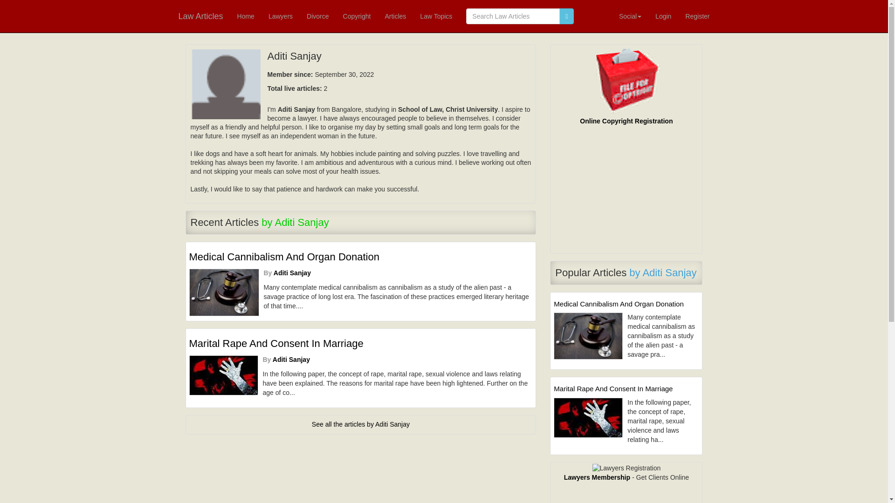 The image size is (895, 503). Describe the element at coordinates (697, 16) in the screenshot. I see `Register` at that location.